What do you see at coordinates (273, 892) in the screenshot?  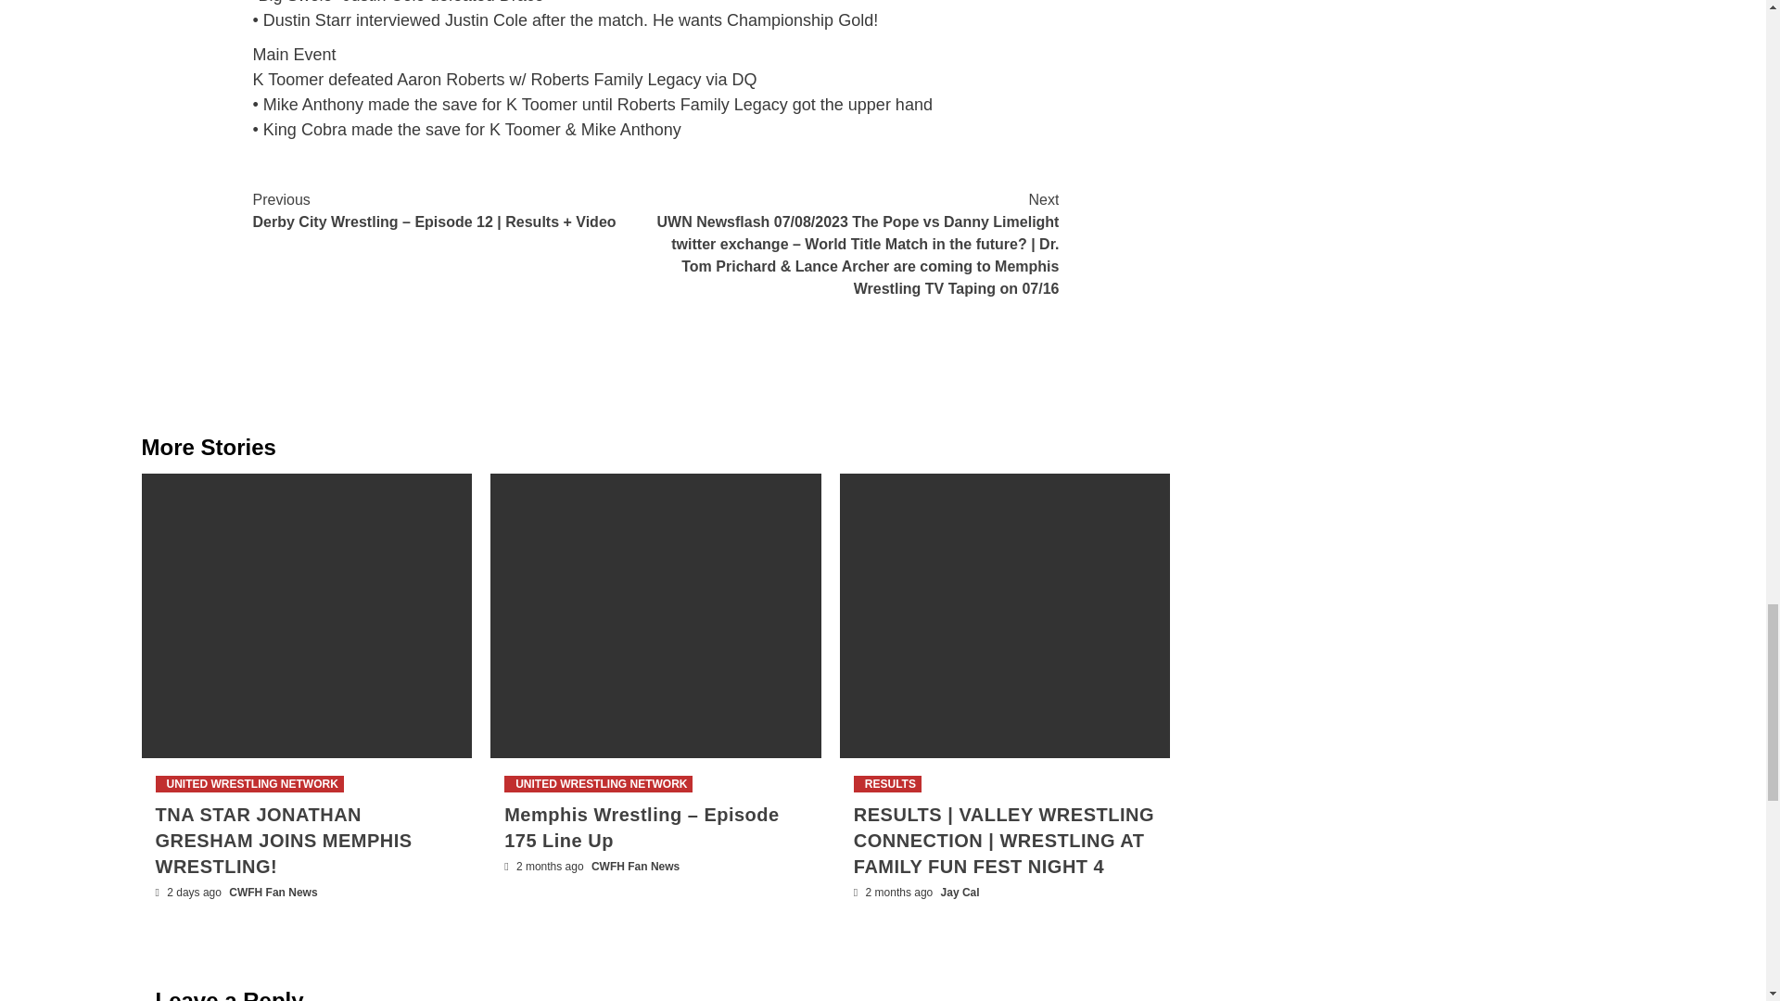 I see `CWFH Fan News` at bounding box center [273, 892].